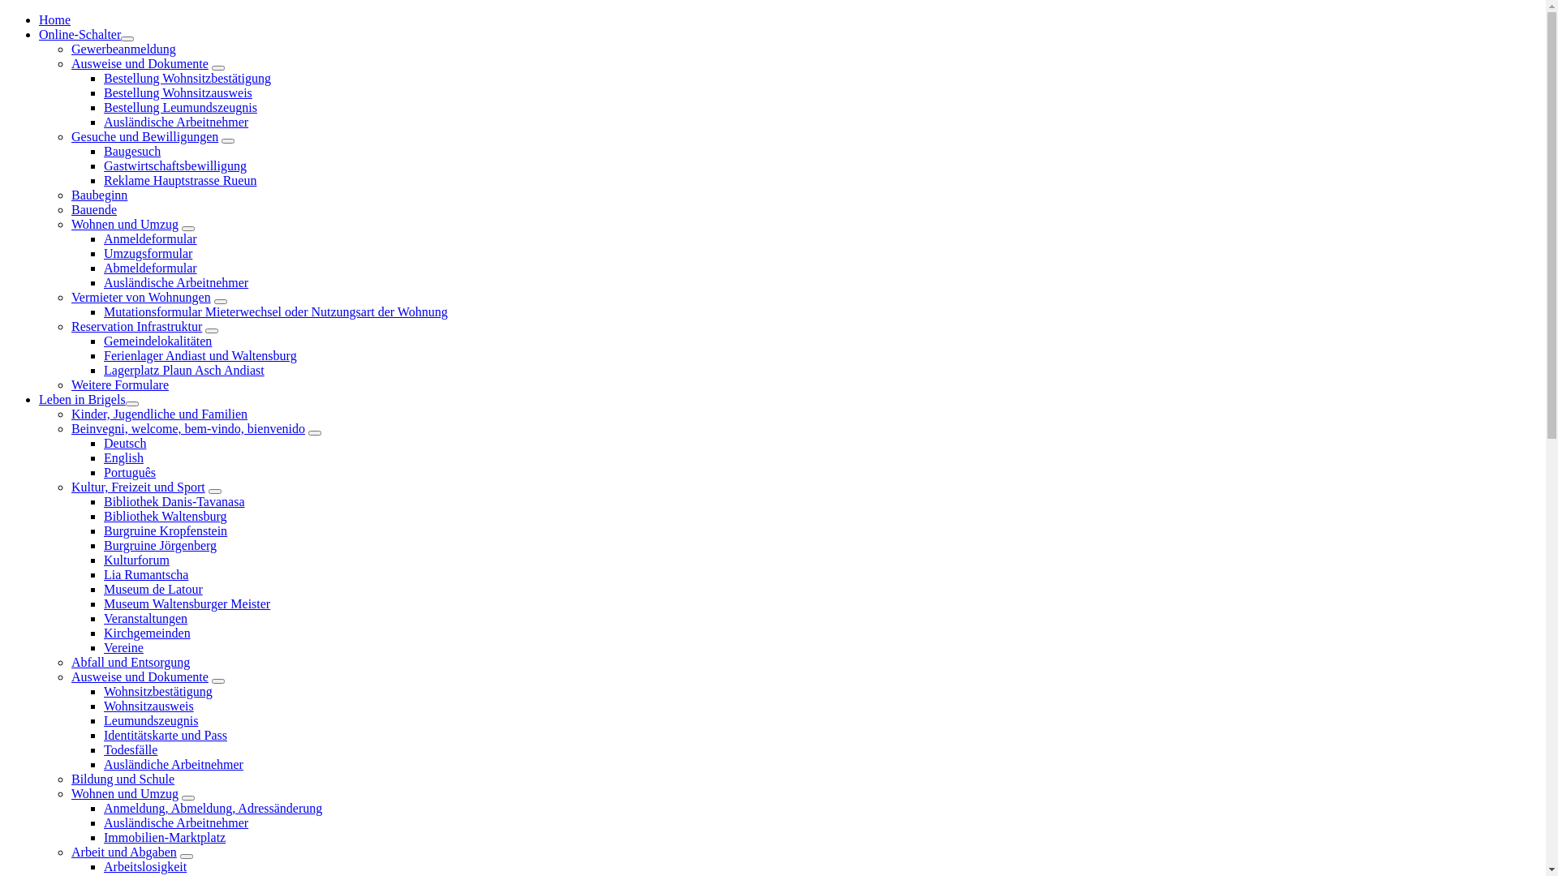 The width and height of the screenshot is (1558, 876). What do you see at coordinates (174, 501) in the screenshot?
I see `Bibliothek Danis-Tavanasa` at bounding box center [174, 501].